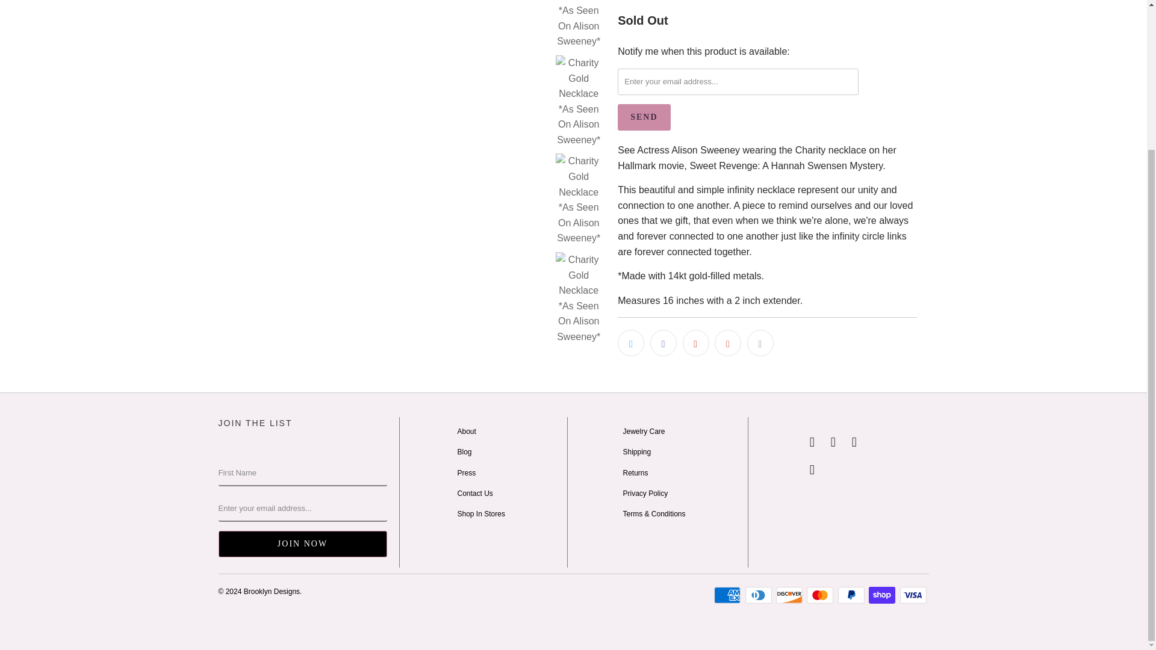 This screenshot has width=1156, height=650. I want to click on Shop Pay, so click(883, 595).